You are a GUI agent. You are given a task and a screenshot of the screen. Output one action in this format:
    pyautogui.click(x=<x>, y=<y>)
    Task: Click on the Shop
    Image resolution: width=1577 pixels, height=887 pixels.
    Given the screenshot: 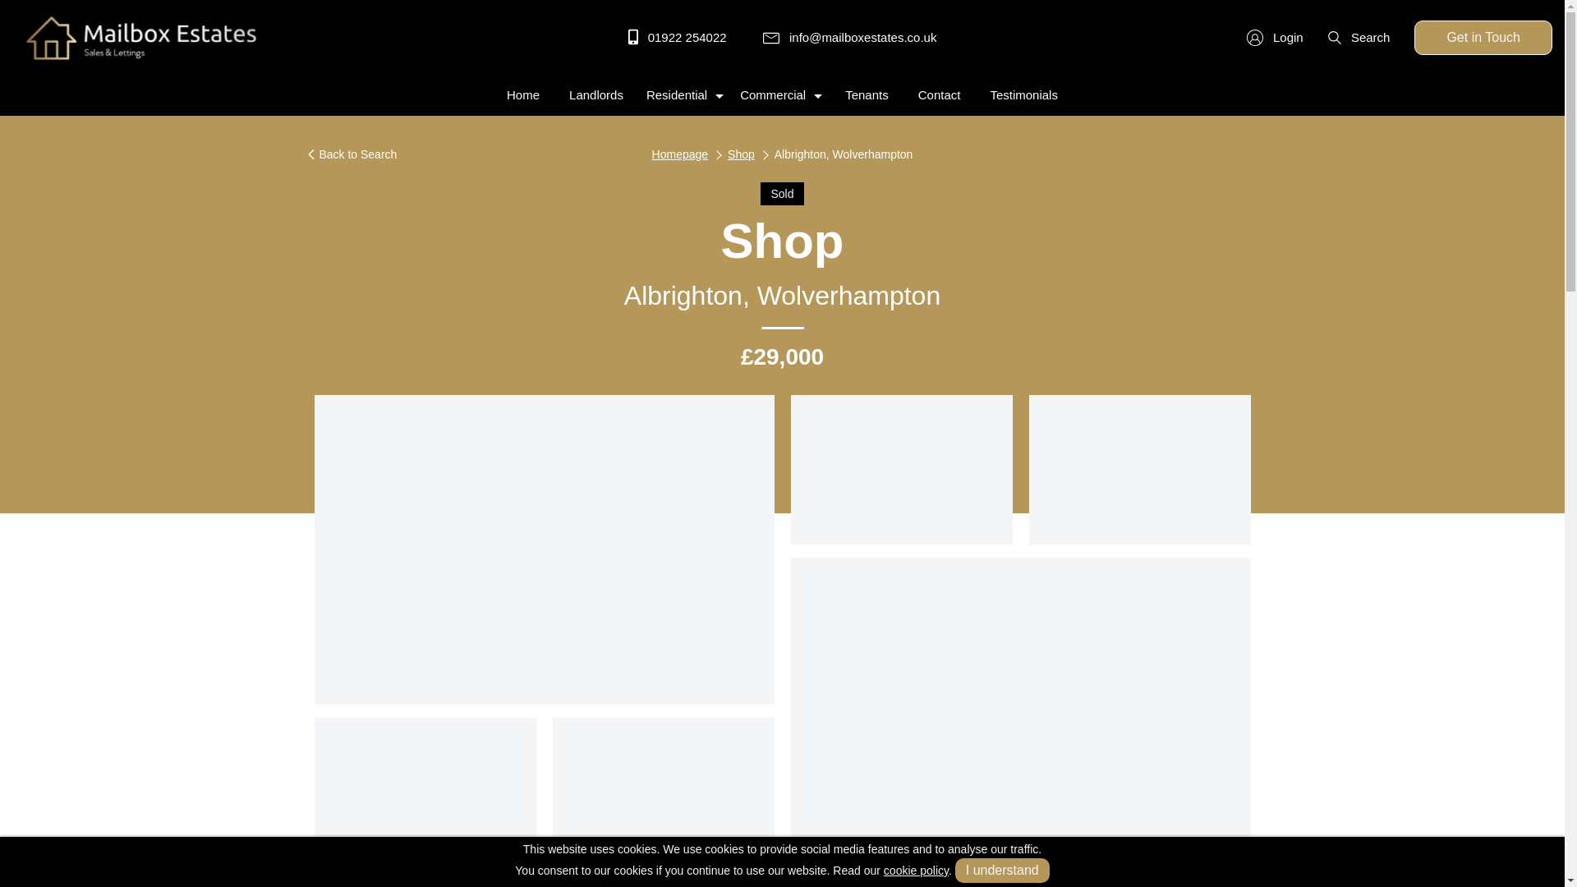 What is the action you would take?
    pyautogui.click(x=741, y=154)
    